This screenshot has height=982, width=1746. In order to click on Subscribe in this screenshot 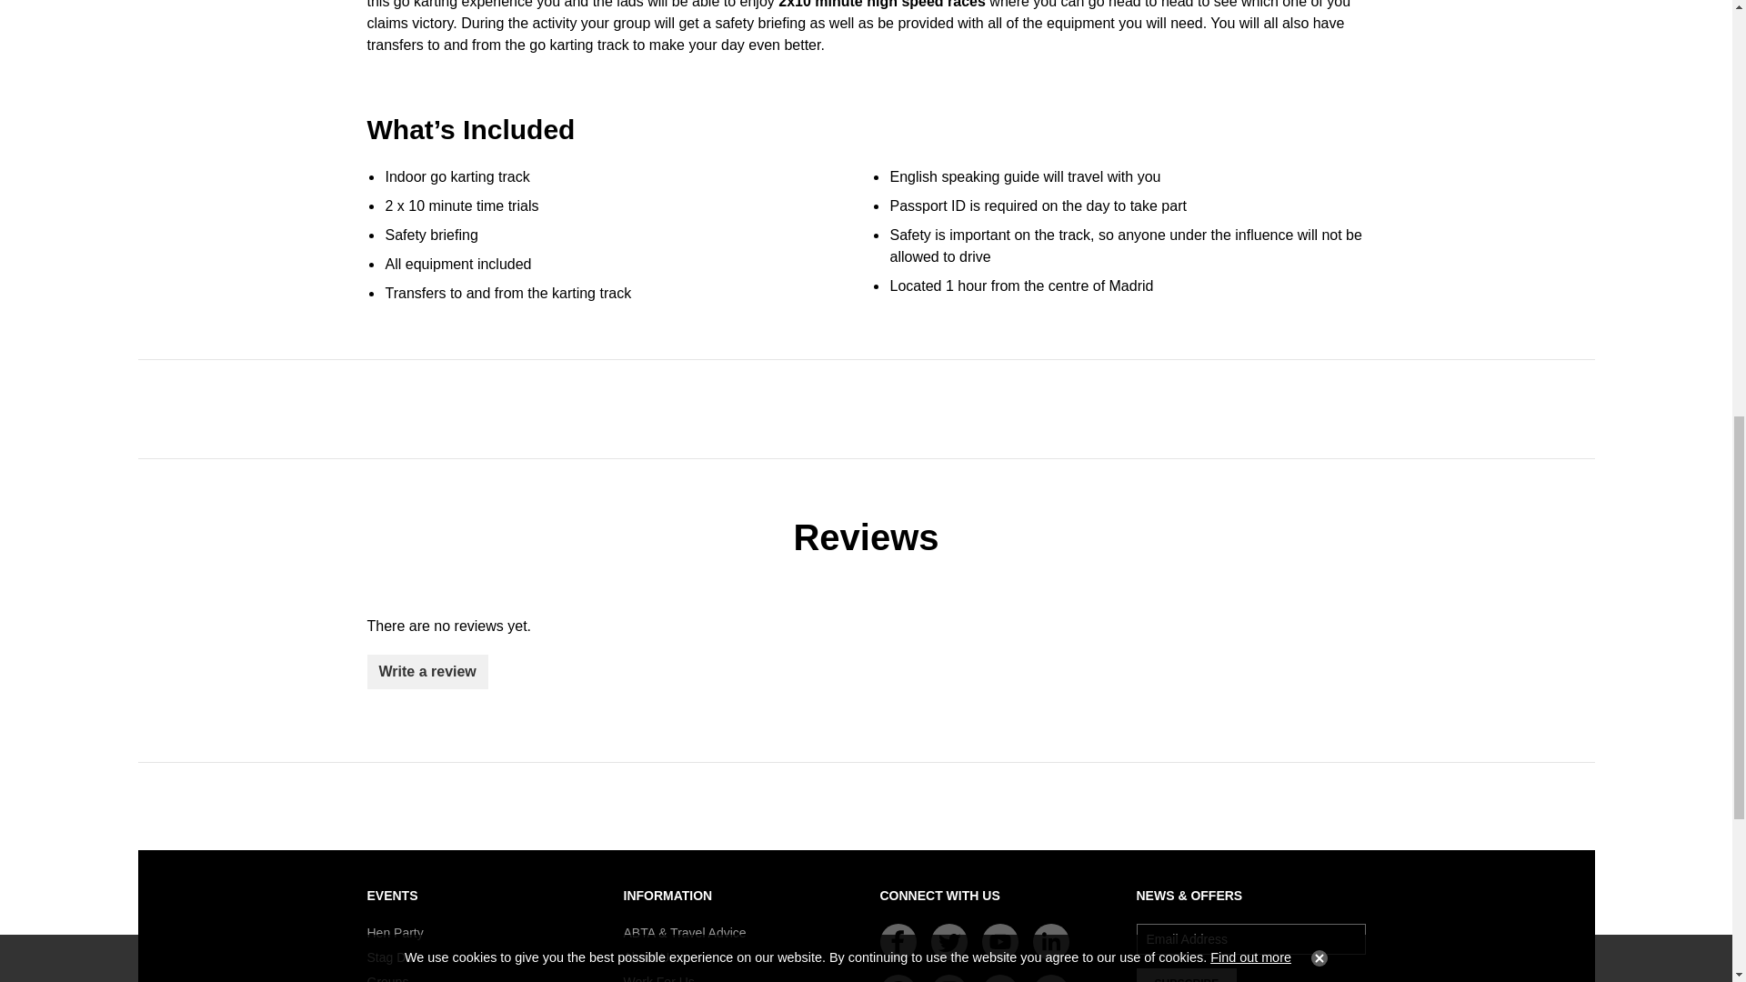, I will do `click(1187, 975)`.